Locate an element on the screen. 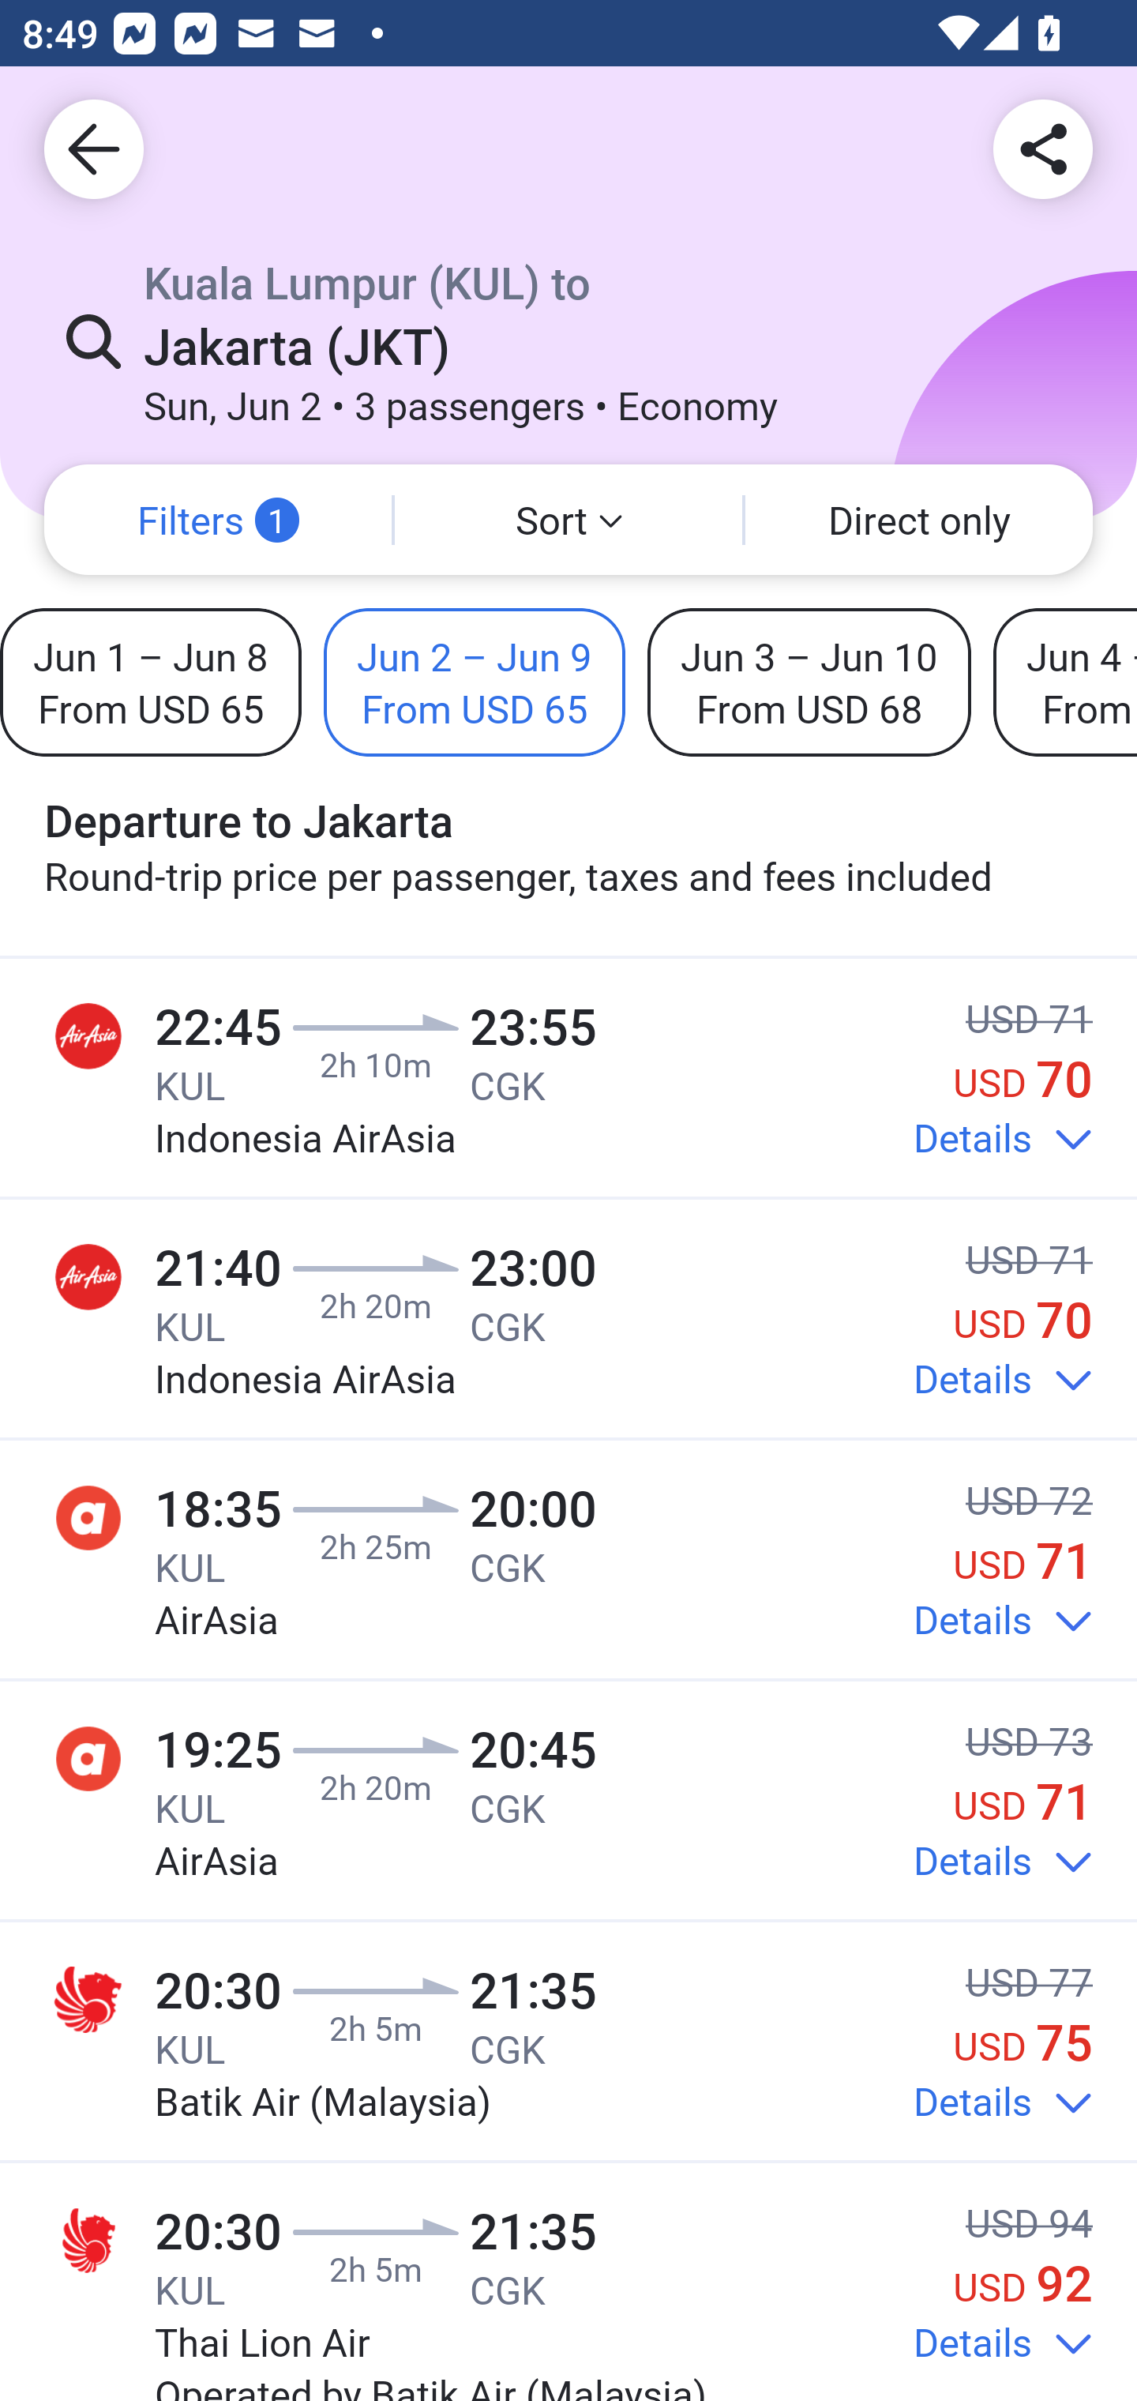  Jun 3 – Jun 10 From USD 68 is located at coordinates (809, 682).